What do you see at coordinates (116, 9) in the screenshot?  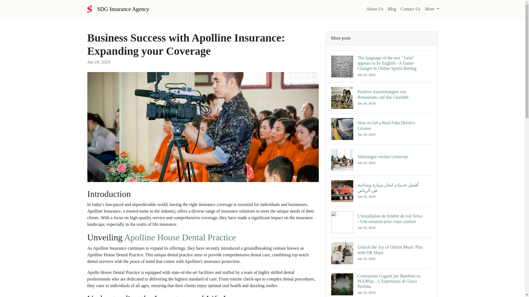 I see `SDG Insurance Agency` at bounding box center [116, 9].